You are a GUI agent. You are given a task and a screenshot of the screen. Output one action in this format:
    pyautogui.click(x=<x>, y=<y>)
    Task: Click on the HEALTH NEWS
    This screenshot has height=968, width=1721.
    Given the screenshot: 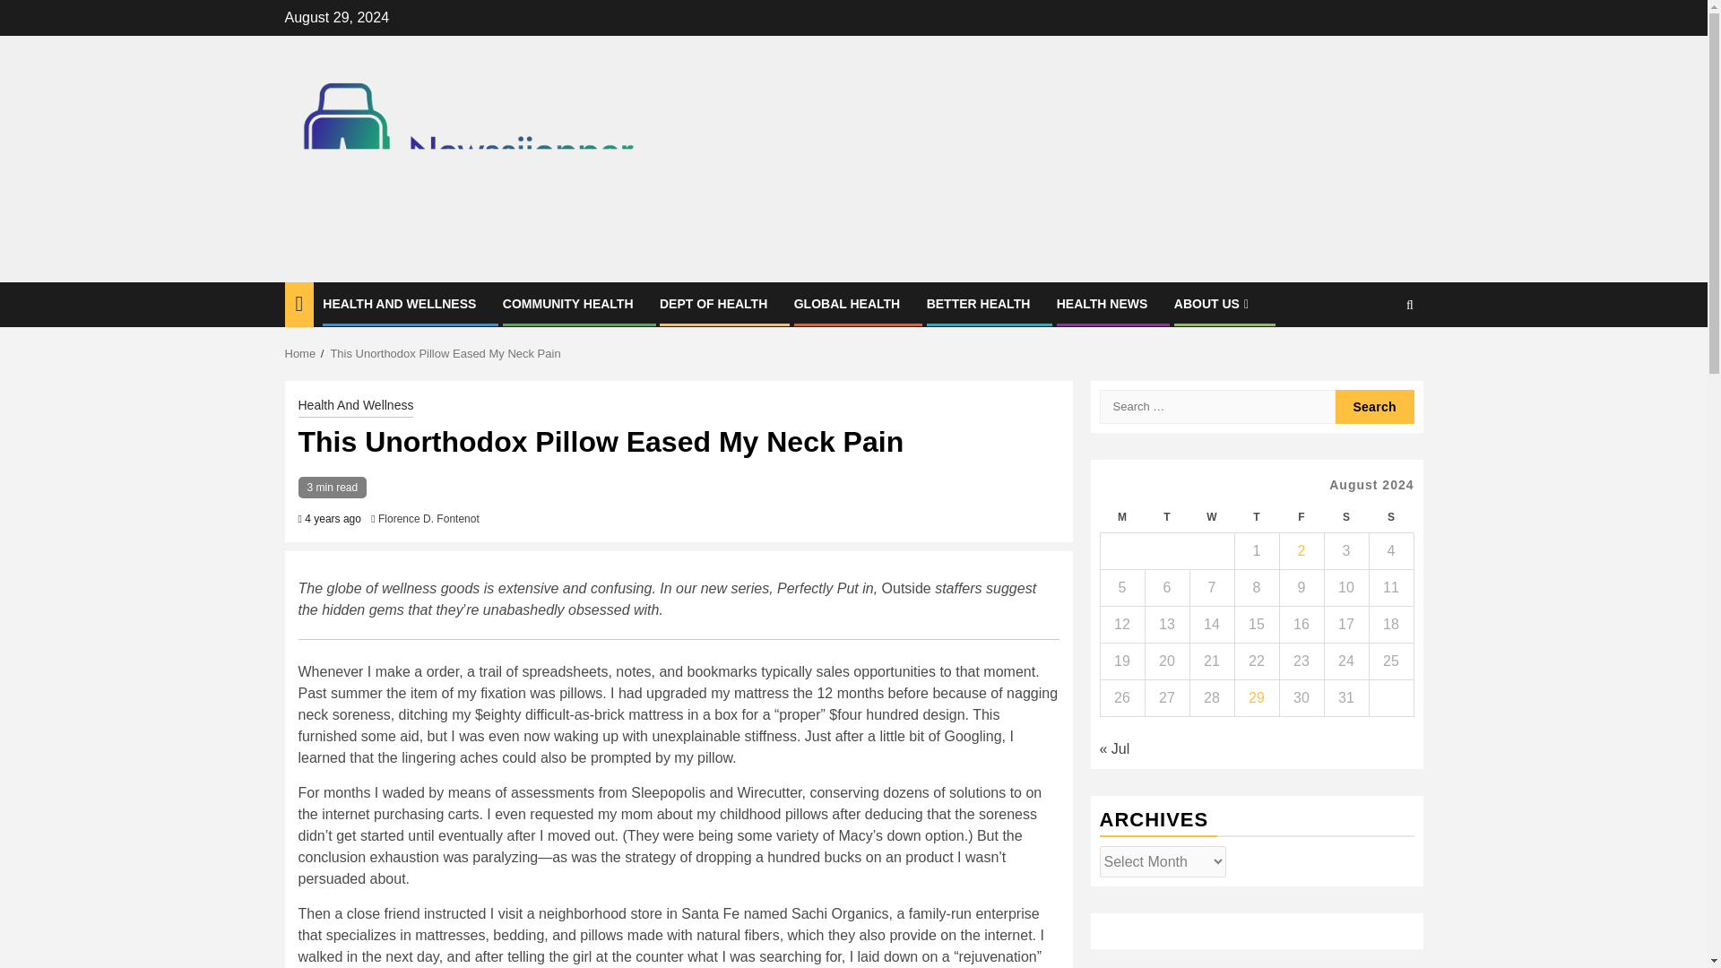 What is the action you would take?
    pyautogui.click(x=1102, y=303)
    